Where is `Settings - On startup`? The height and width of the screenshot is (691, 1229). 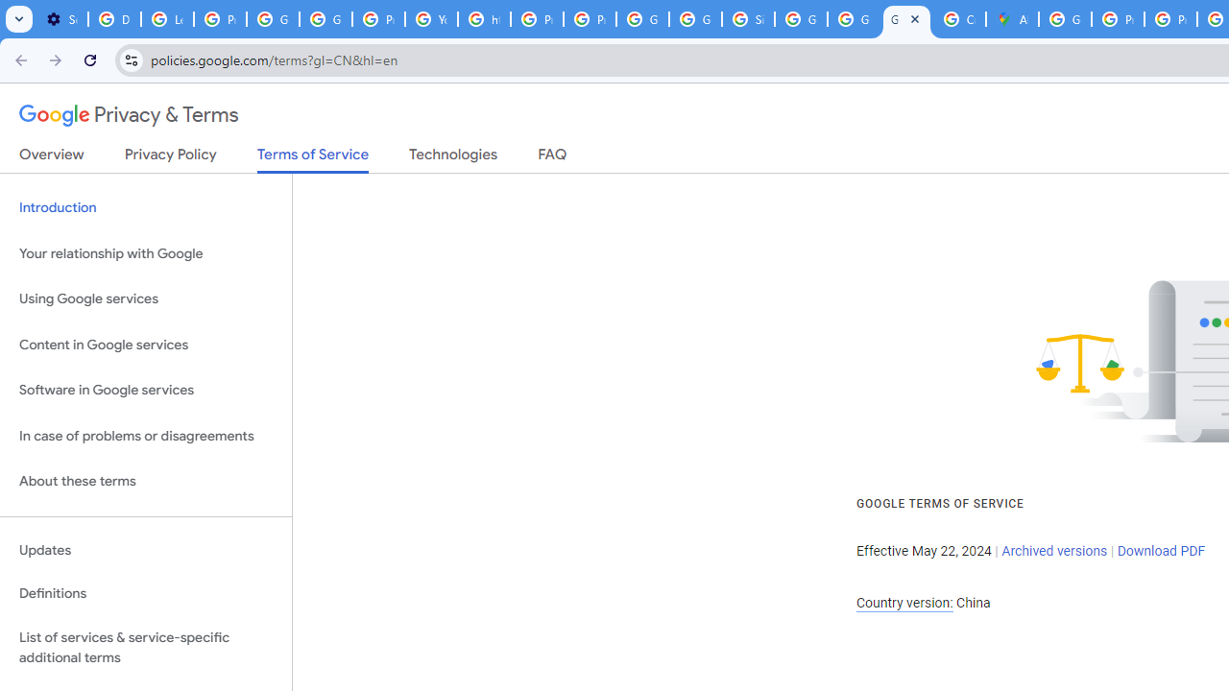 Settings - On startup is located at coordinates (61, 19).